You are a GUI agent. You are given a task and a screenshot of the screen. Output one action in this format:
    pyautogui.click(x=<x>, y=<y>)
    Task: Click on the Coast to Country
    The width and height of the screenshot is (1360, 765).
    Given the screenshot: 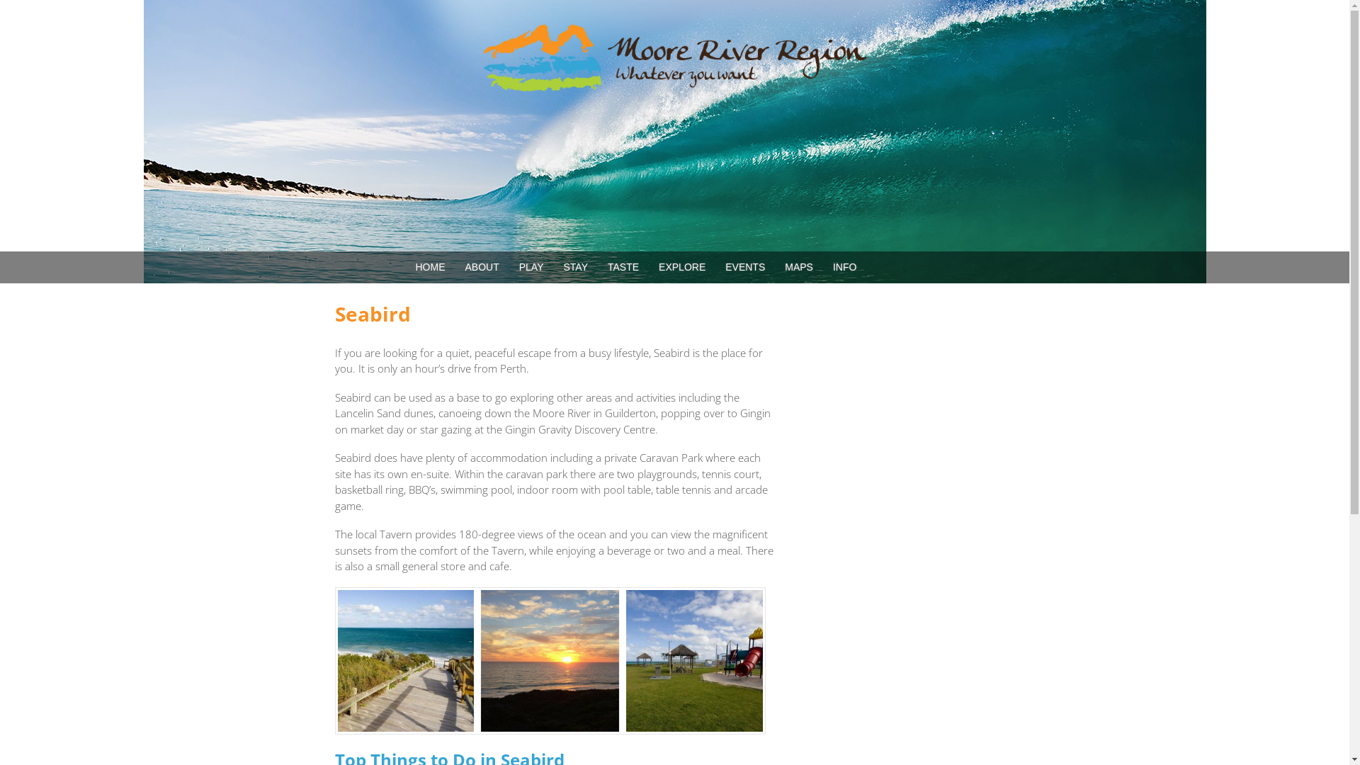 What is the action you would take?
    pyautogui.click(x=674, y=84)
    